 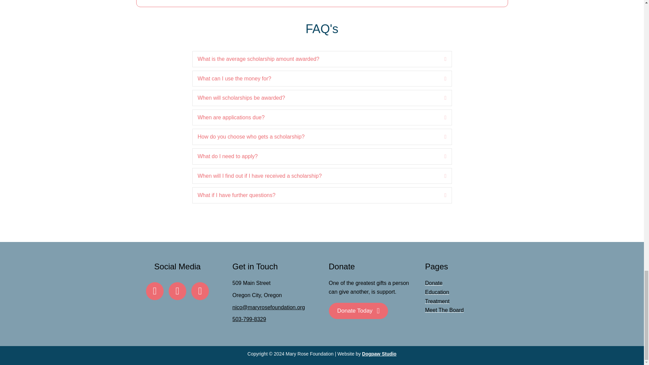 What do you see at coordinates (316, 195) in the screenshot?
I see `What if I have further questions?` at bounding box center [316, 195].